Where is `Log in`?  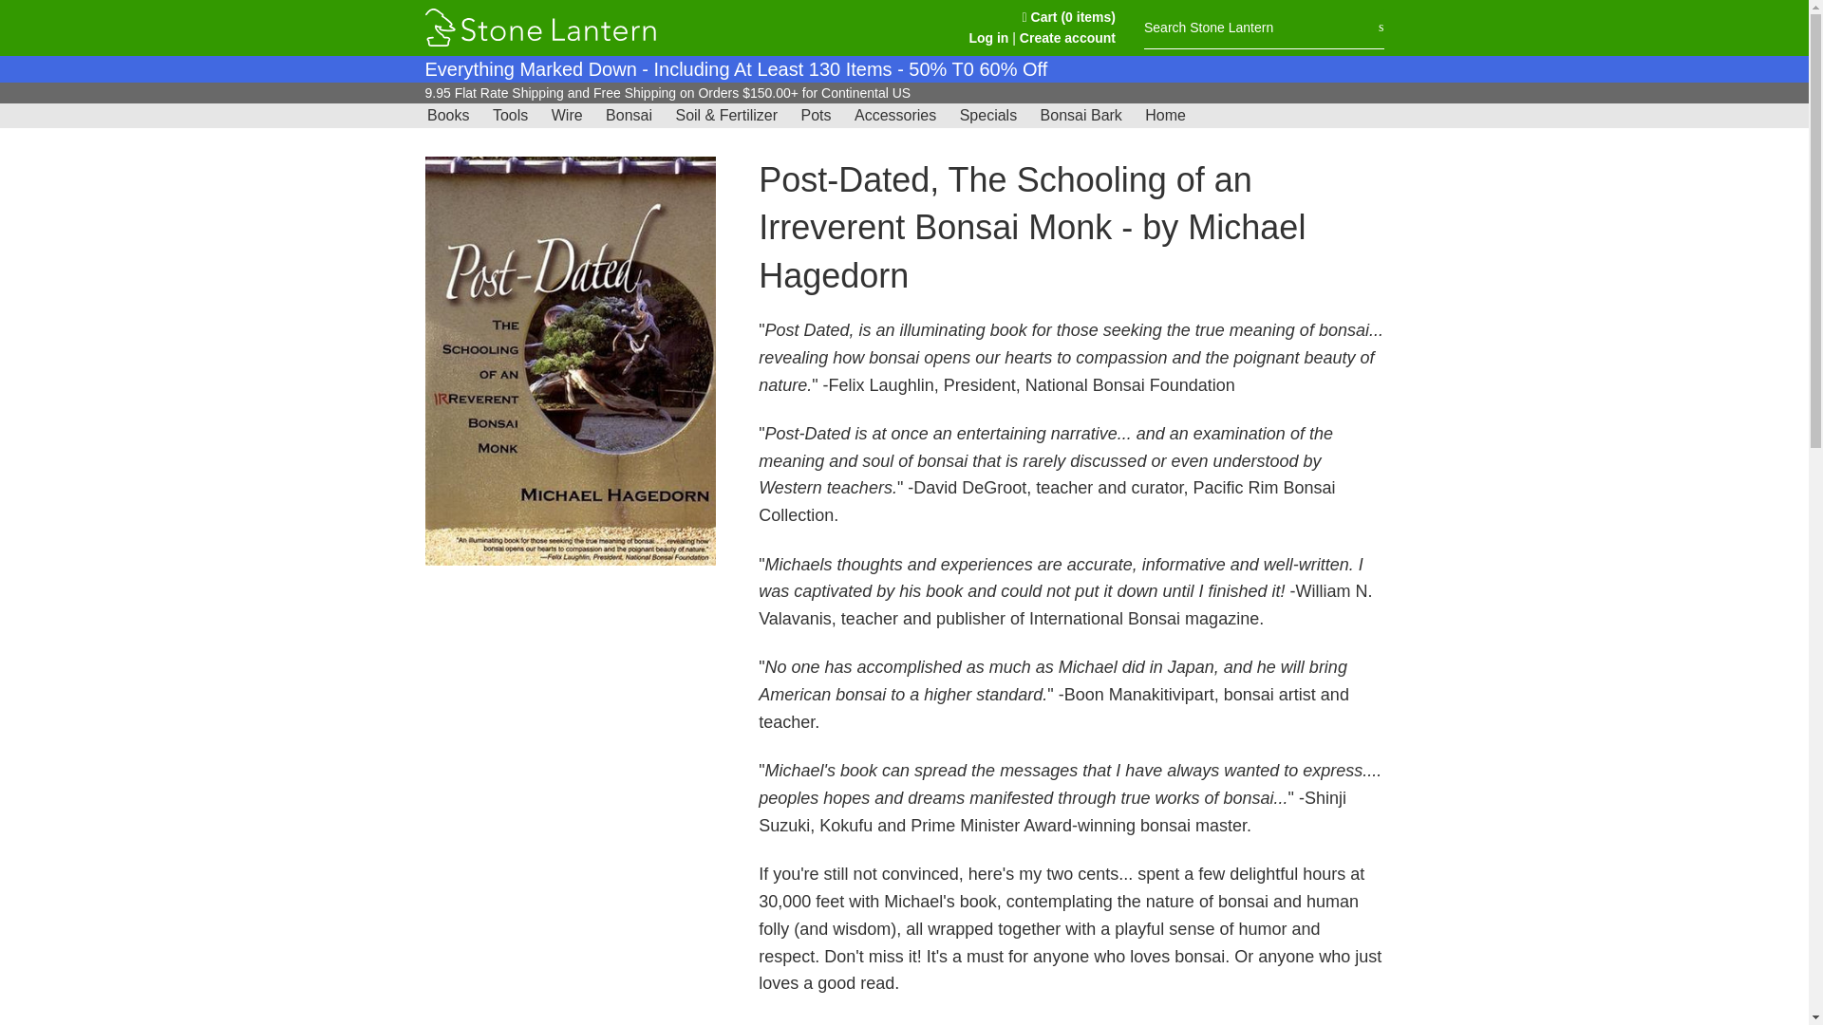 Log in is located at coordinates (987, 38).